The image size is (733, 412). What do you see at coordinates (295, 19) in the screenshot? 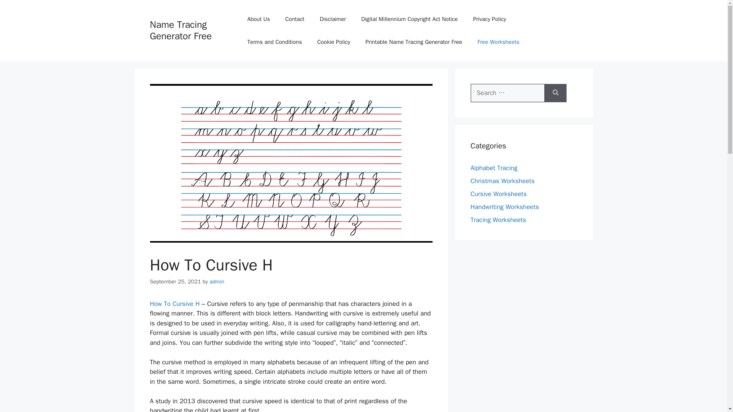
I see `Contact` at bounding box center [295, 19].